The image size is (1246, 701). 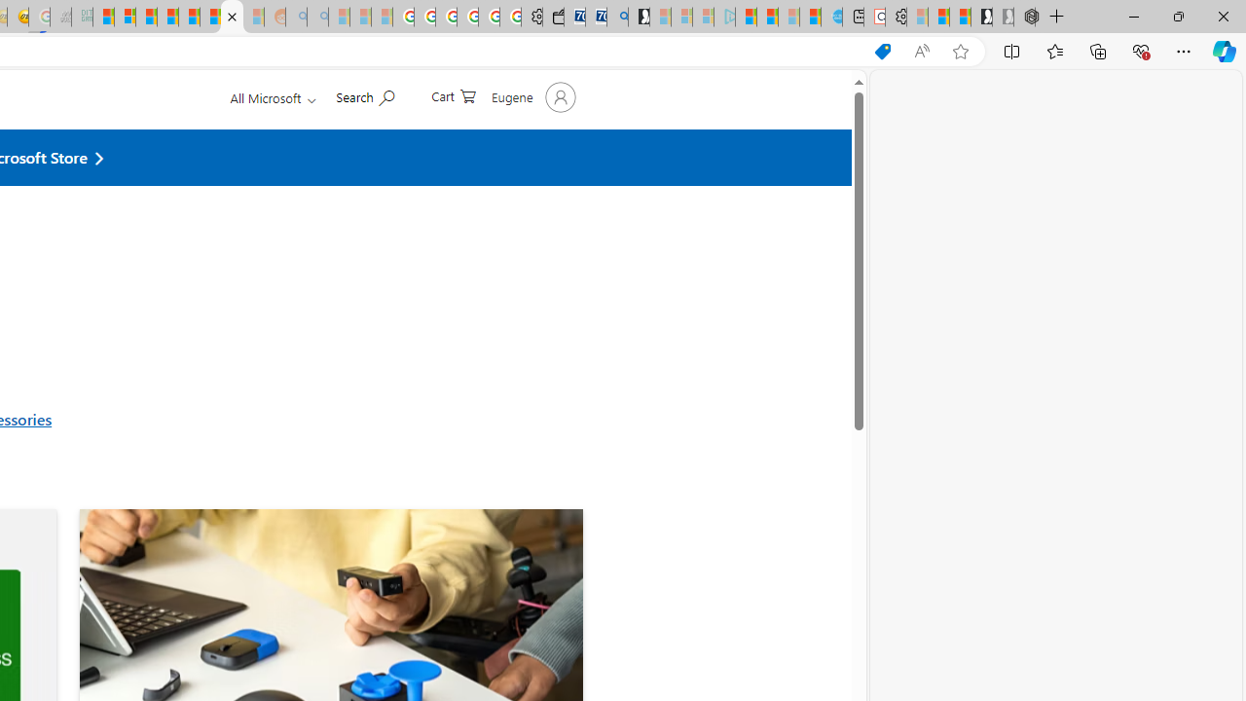 What do you see at coordinates (553, 18) in the screenshot?
I see `Wallet` at bounding box center [553, 18].